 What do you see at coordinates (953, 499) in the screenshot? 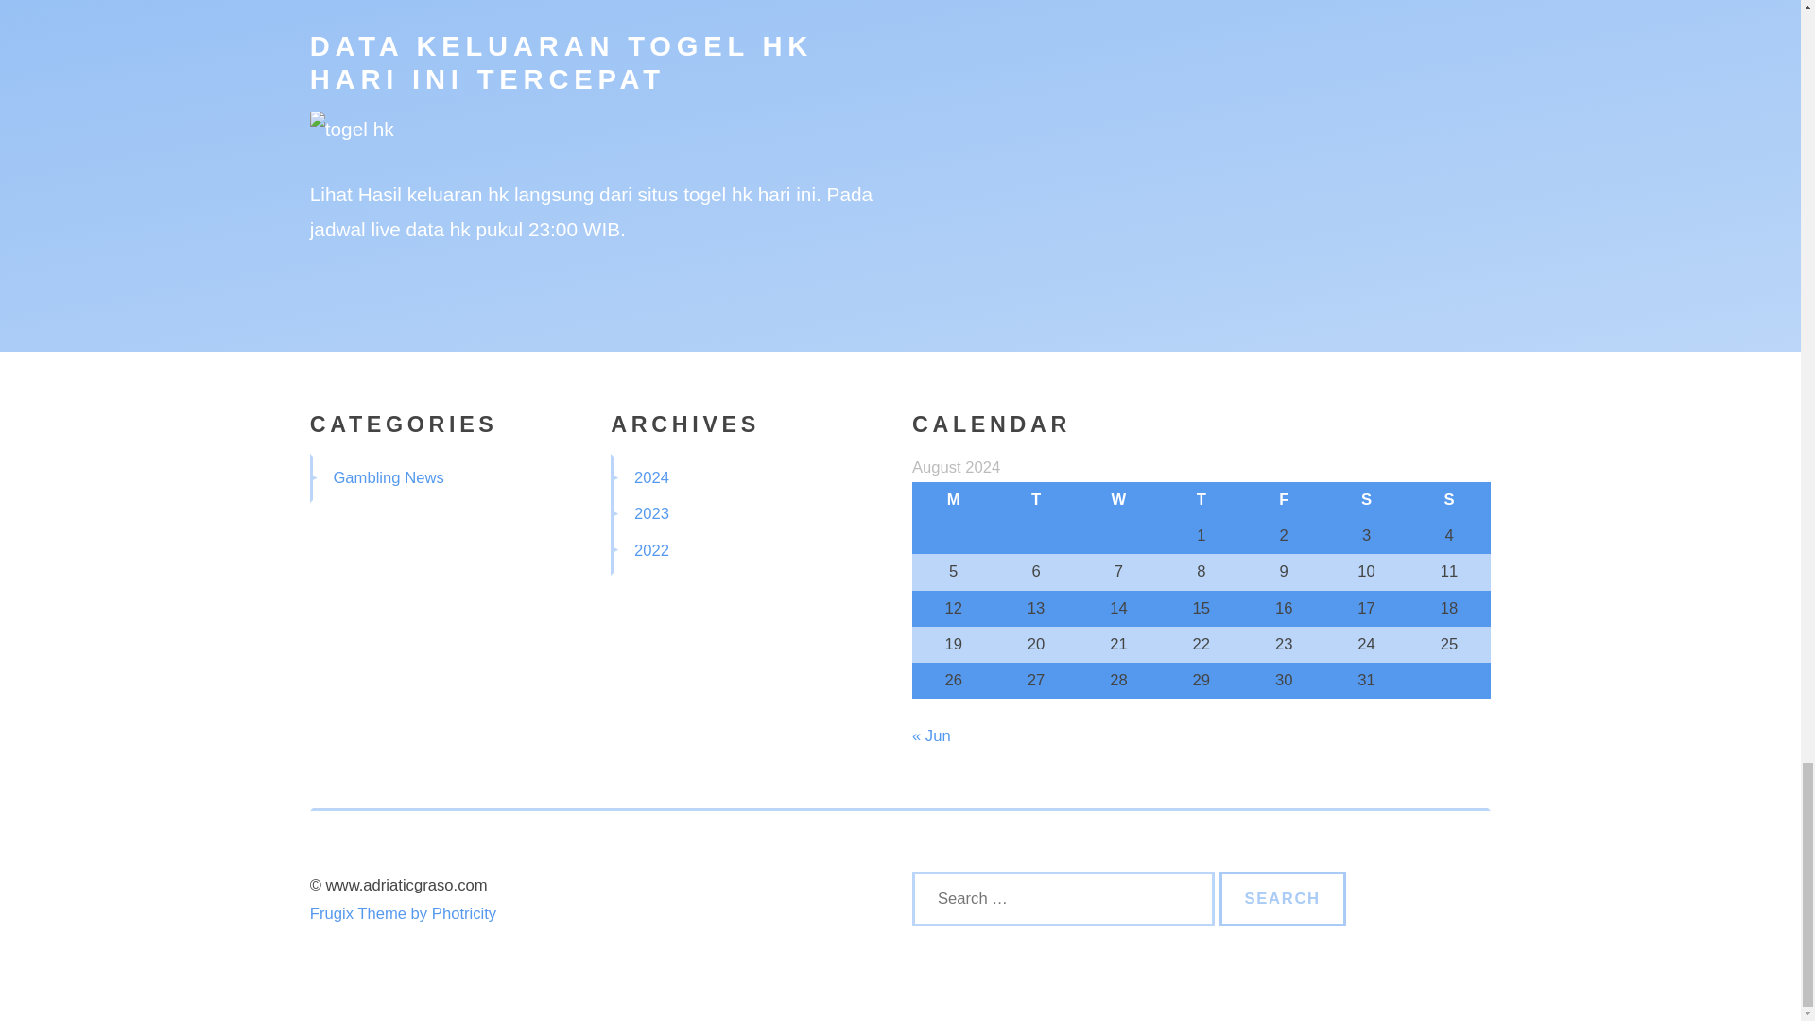
I see `Monday` at bounding box center [953, 499].